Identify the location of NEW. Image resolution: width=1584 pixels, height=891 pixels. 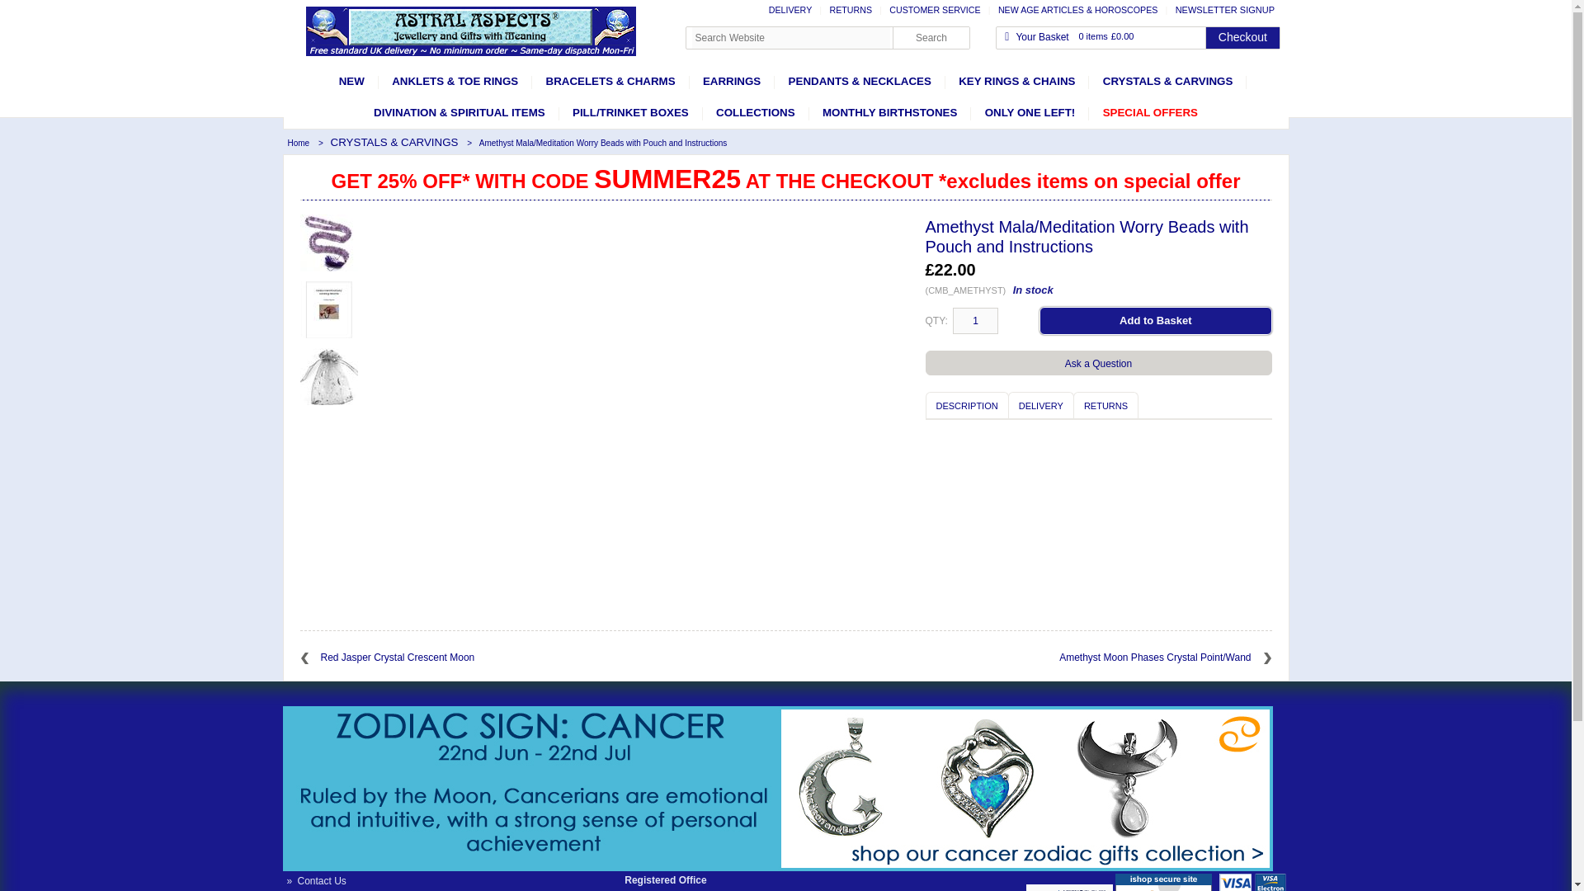
(351, 81).